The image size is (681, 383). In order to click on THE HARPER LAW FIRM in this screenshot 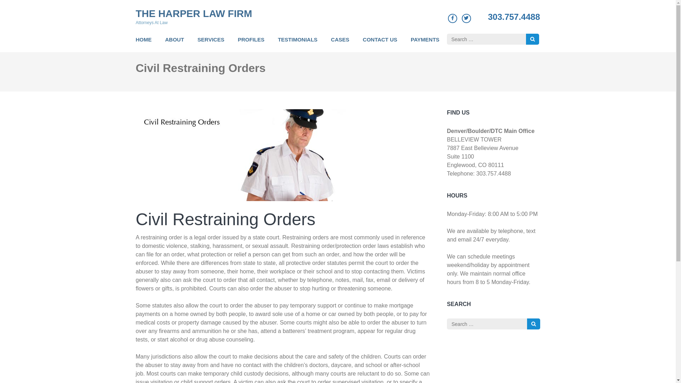, I will do `click(194, 13)`.